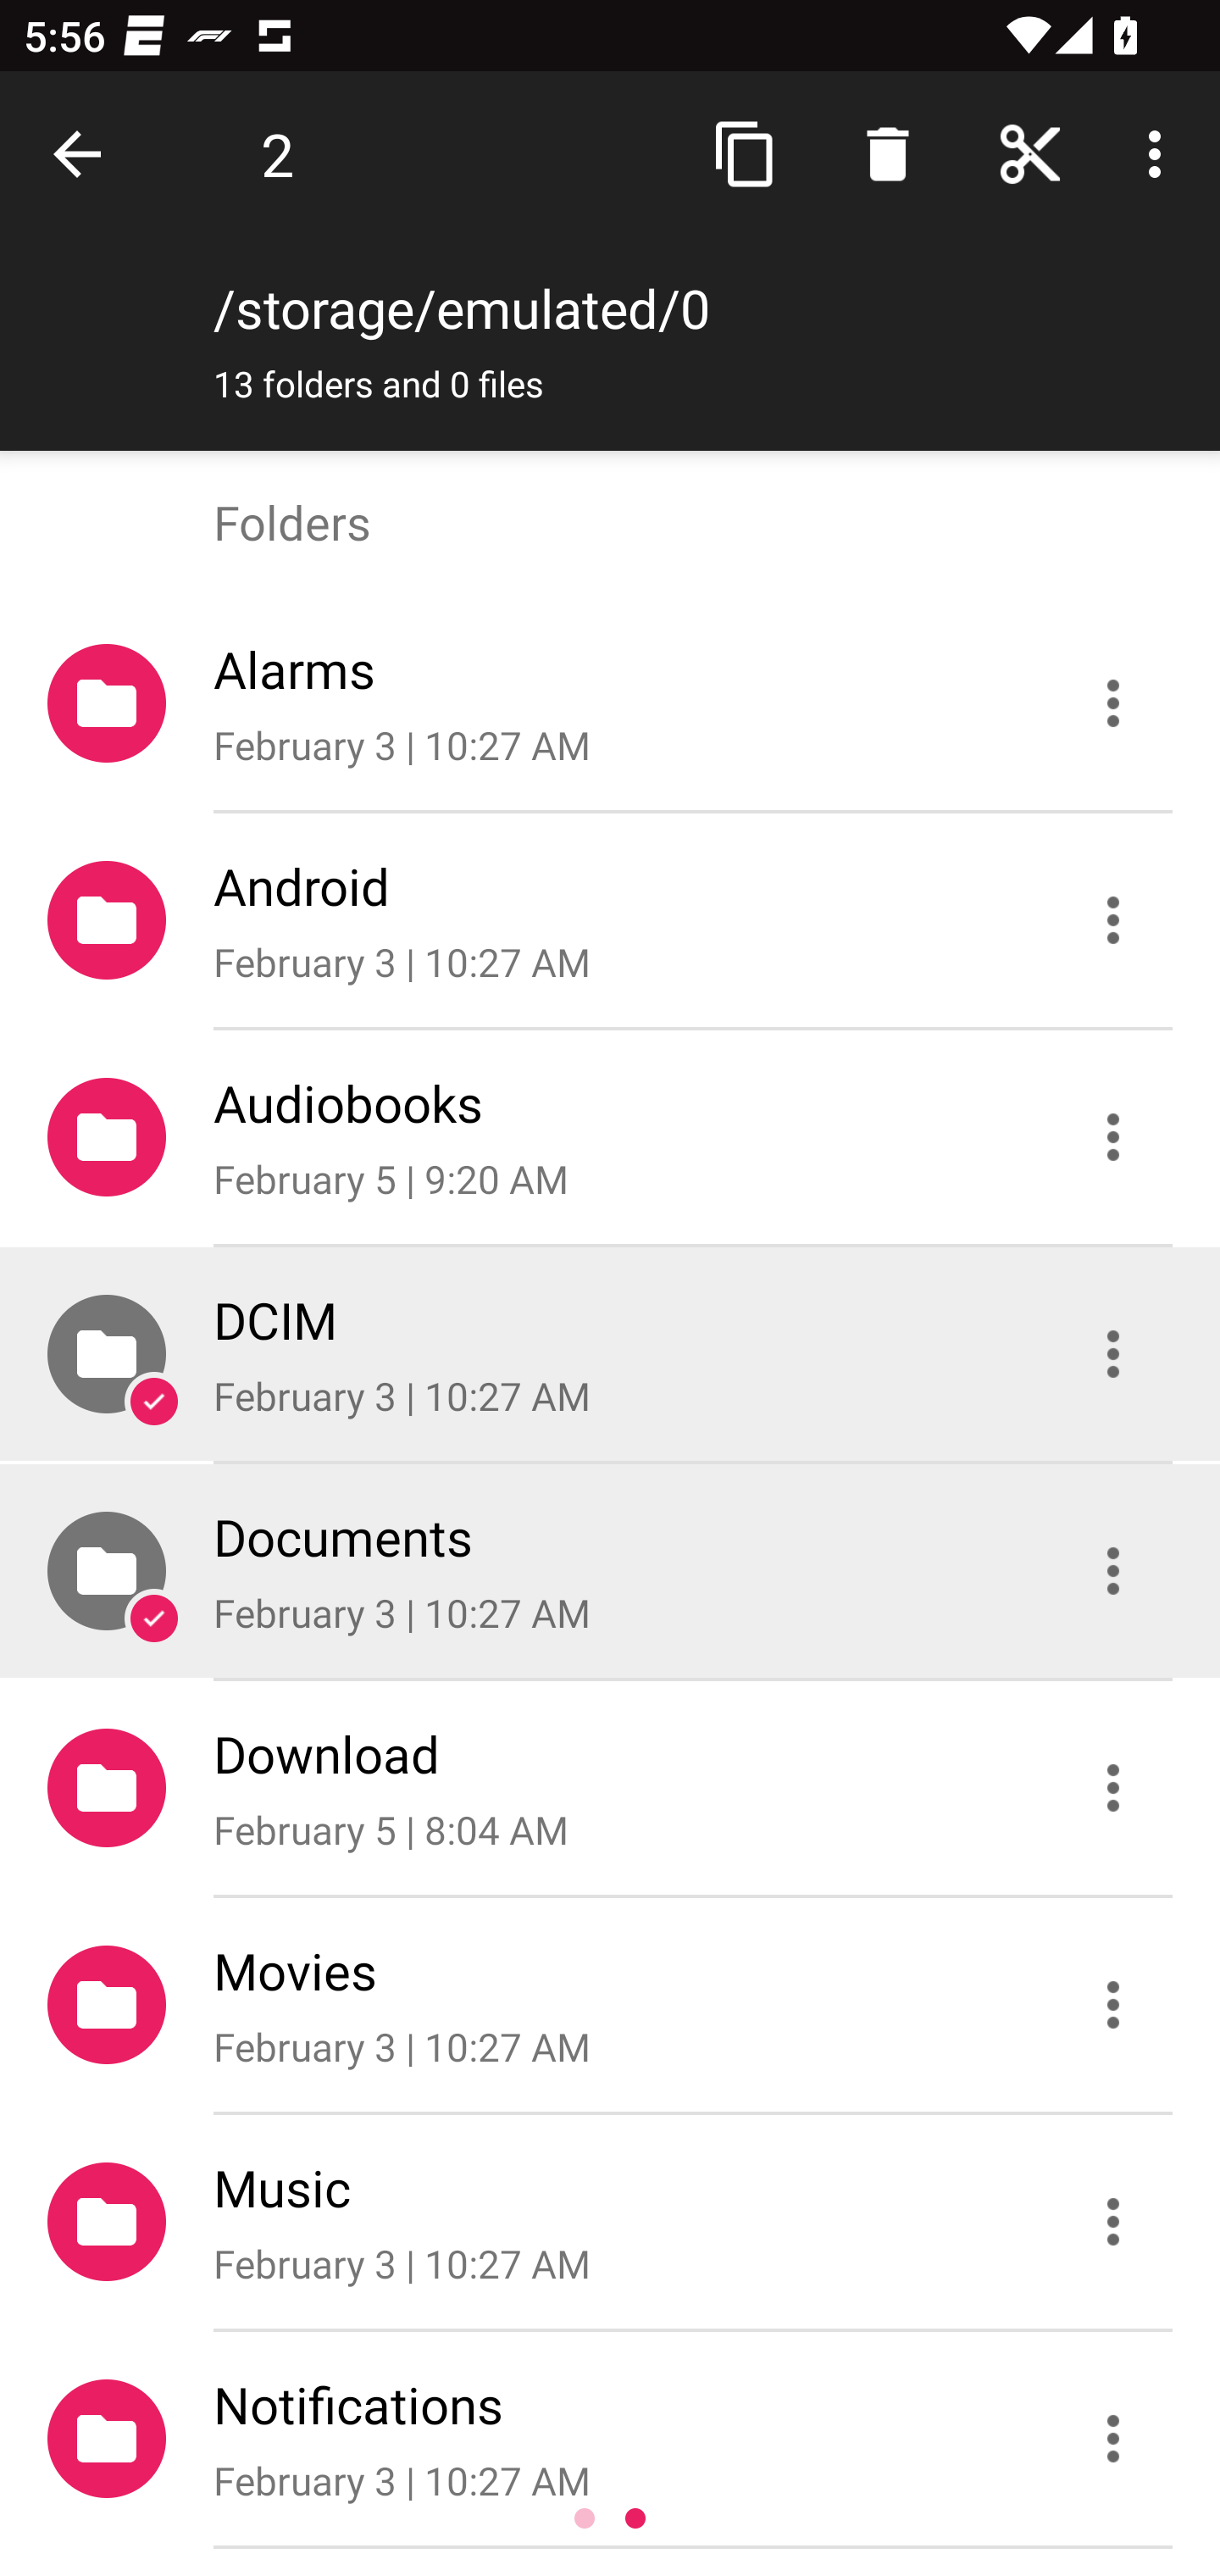  What do you see at coordinates (1030, 154) in the screenshot?
I see `Home` at bounding box center [1030, 154].